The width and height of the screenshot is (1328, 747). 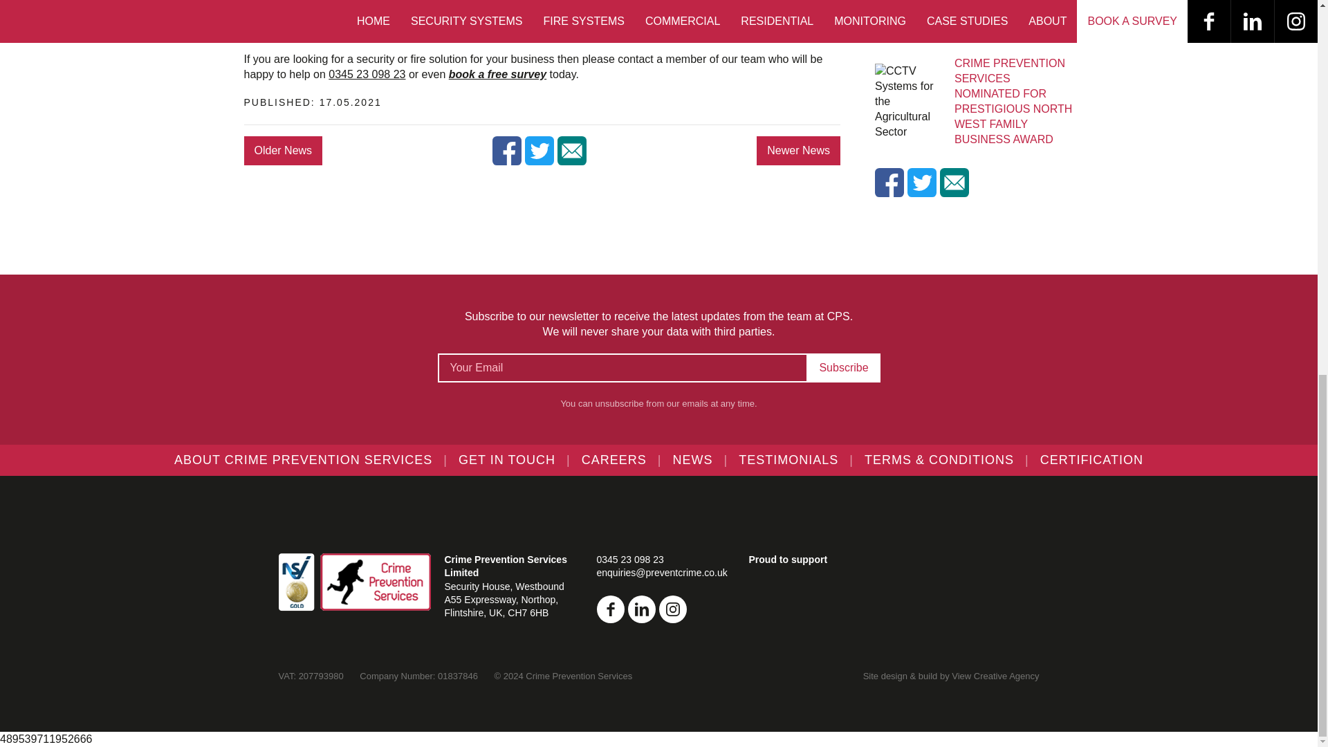 What do you see at coordinates (844, 367) in the screenshot?
I see `Subscribe` at bounding box center [844, 367].